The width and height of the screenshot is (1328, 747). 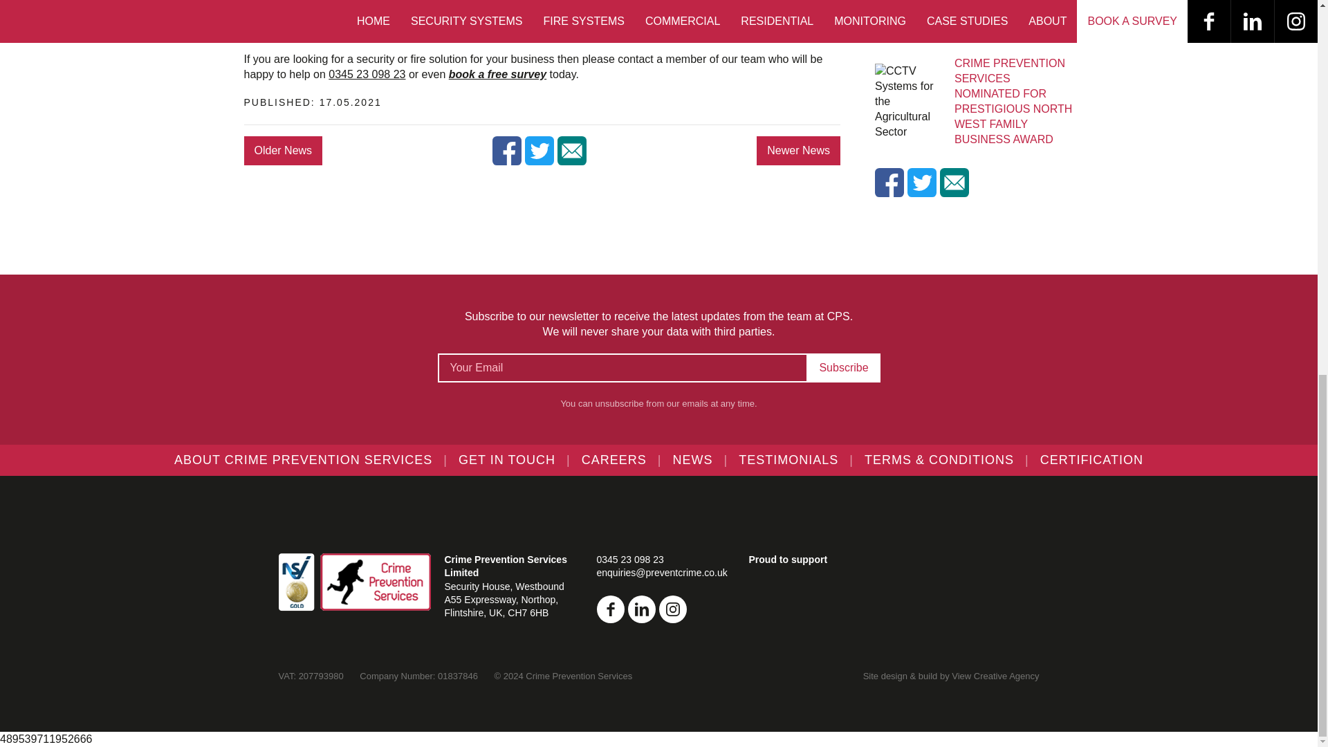 What do you see at coordinates (844, 367) in the screenshot?
I see `Subscribe` at bounding box center [844, 367].